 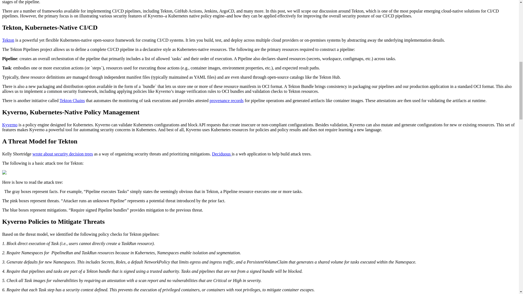 I want to click on provenance records, so click(x=227, y=100).